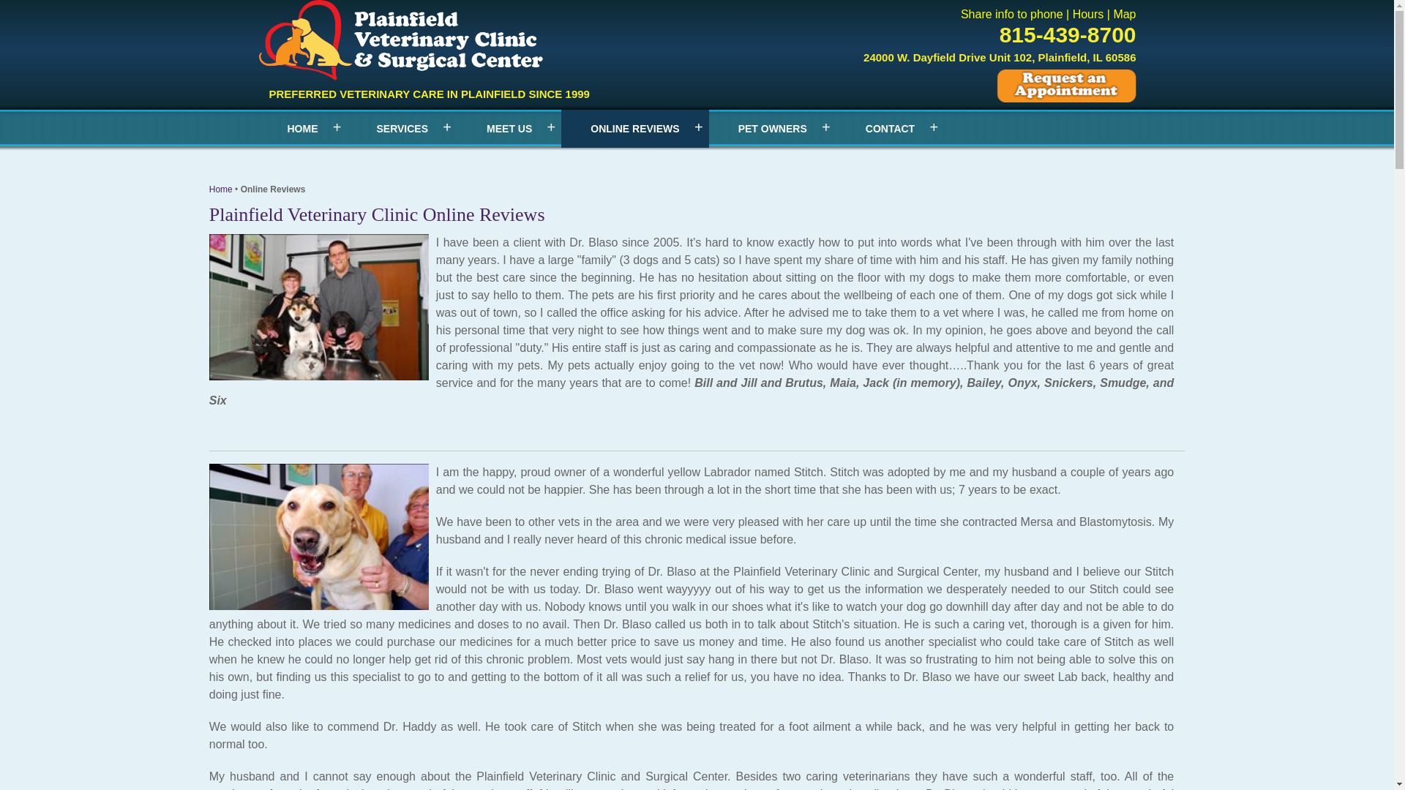  Describe the element at coordinates (221, 189) in the screenshot. I see `Online Reviews at Plainfield Veterinary Clinic` at that location.